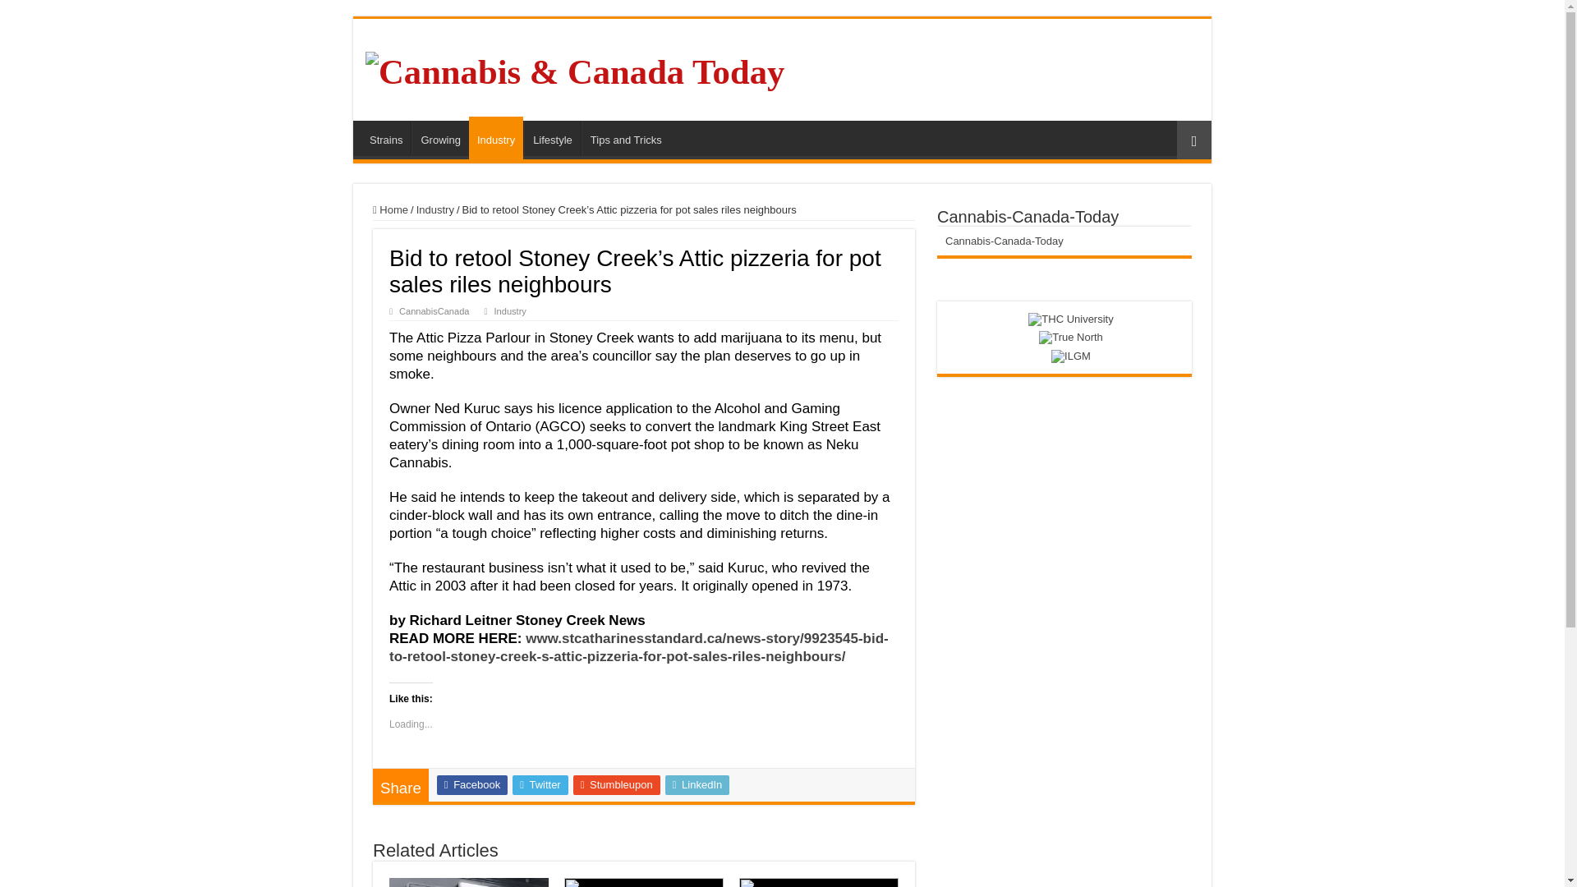  Describe the element at coordinates (385, 138) in the screenshot. I see `Strains` at that location.